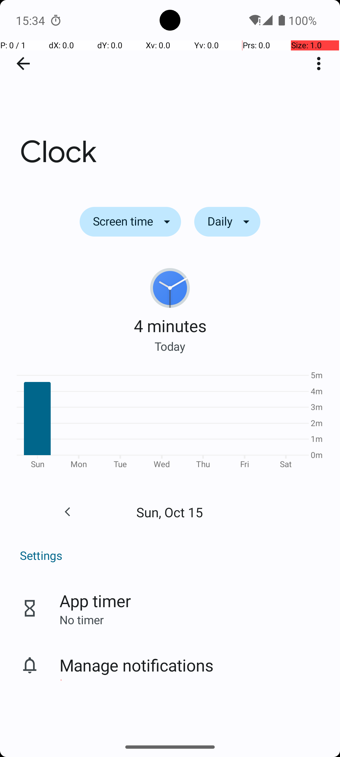 The height and width of the screenshot is (757, 340). What do you see at coordinates (95, 601) in the screenshot?
I see `App timer` at bounding box center [95, 601].